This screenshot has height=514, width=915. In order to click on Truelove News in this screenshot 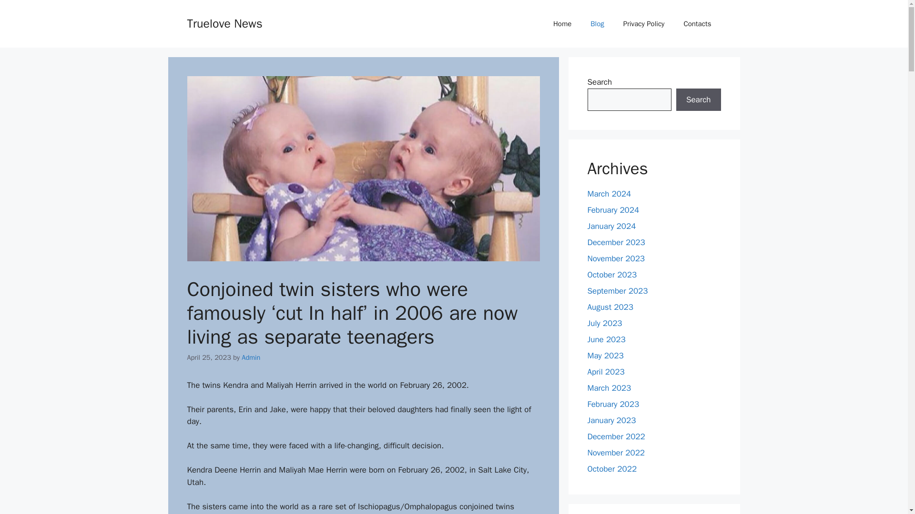, I will do `click(224, 23)`.